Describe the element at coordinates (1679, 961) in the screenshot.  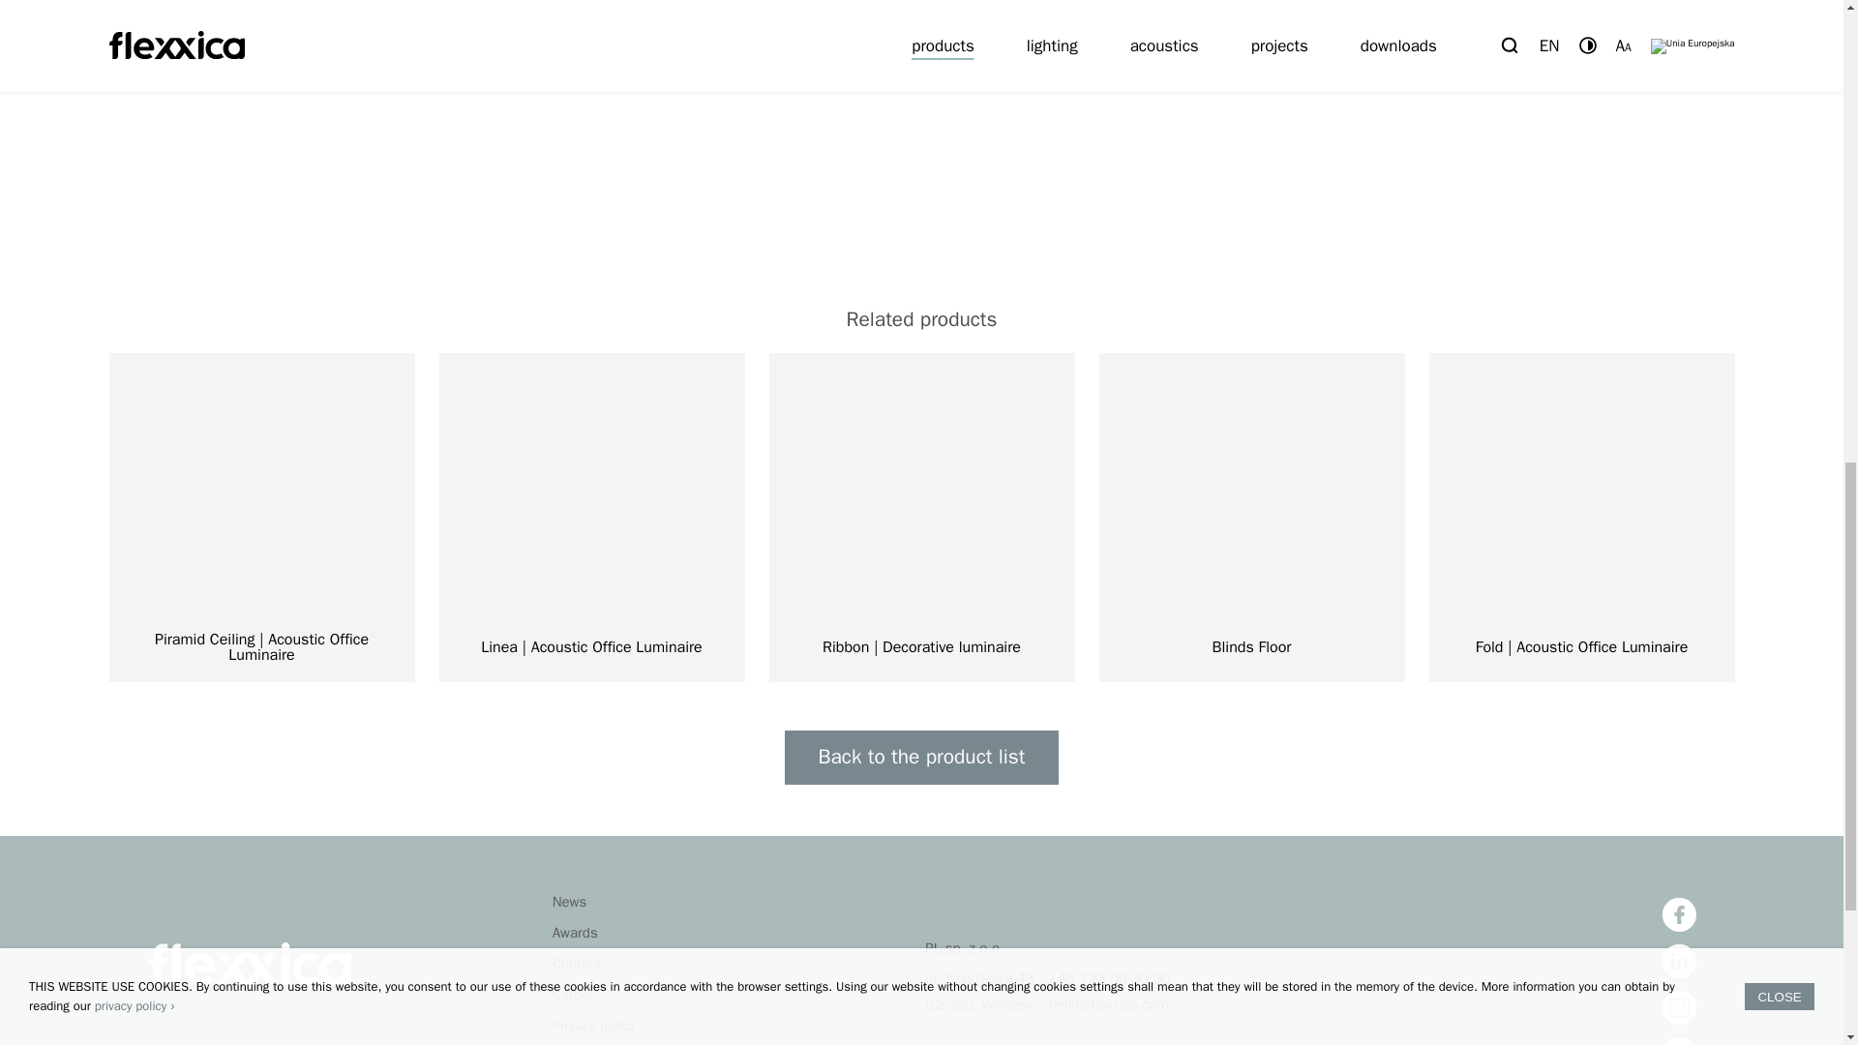
I see `Linkedin` at that location.